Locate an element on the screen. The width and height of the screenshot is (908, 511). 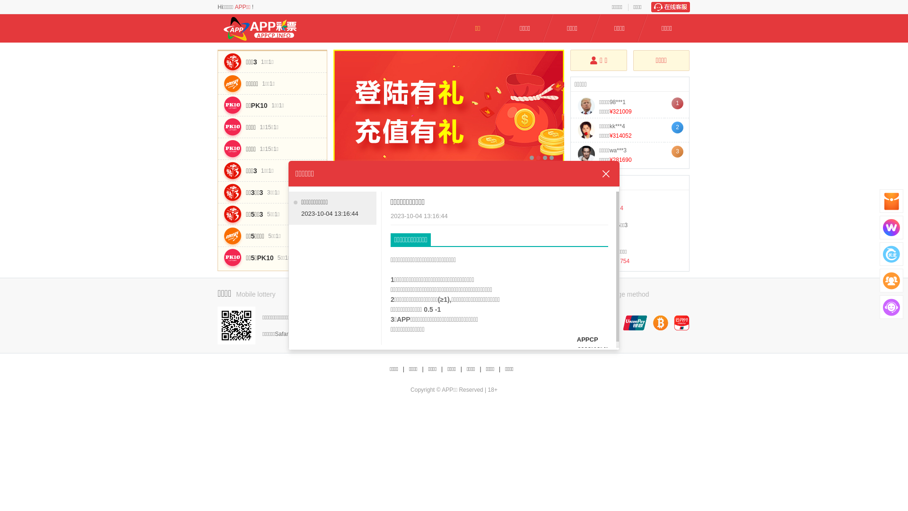
| is located at coordinates (404, 369).